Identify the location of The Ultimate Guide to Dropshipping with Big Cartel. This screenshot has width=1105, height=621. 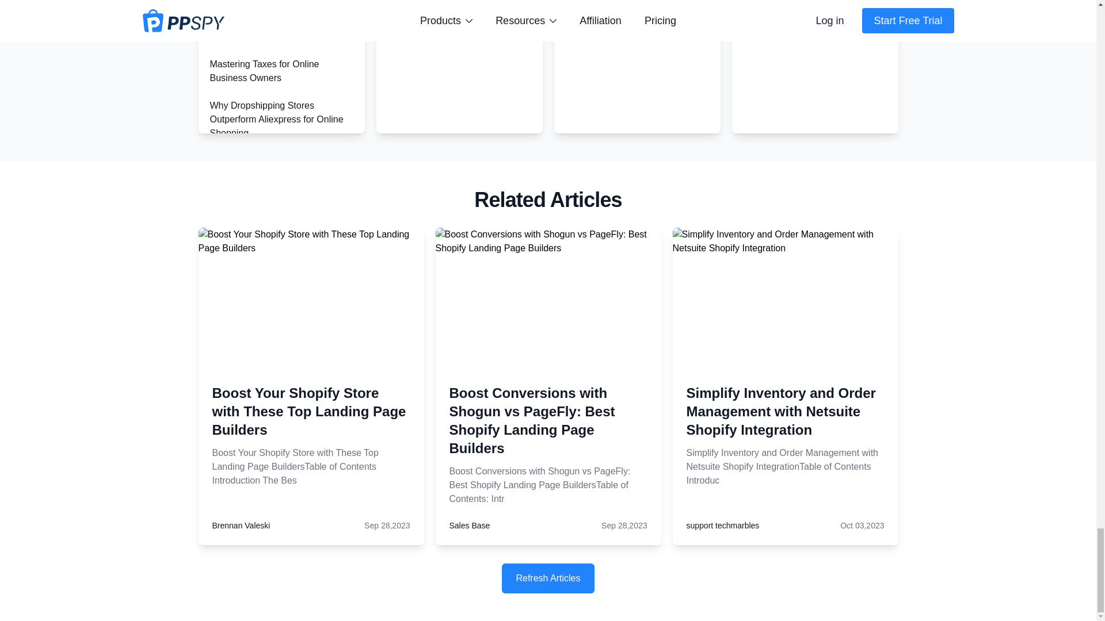
(268, 361).